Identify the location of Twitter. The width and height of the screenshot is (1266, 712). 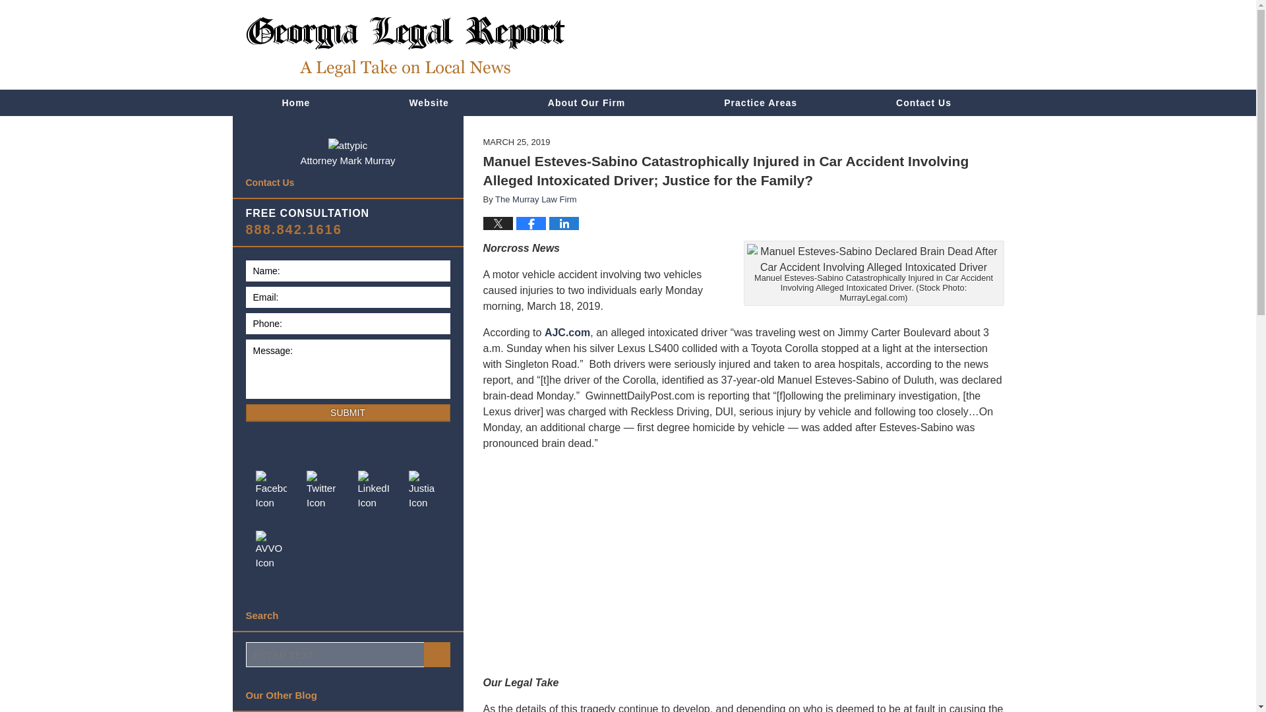
(322, 490).